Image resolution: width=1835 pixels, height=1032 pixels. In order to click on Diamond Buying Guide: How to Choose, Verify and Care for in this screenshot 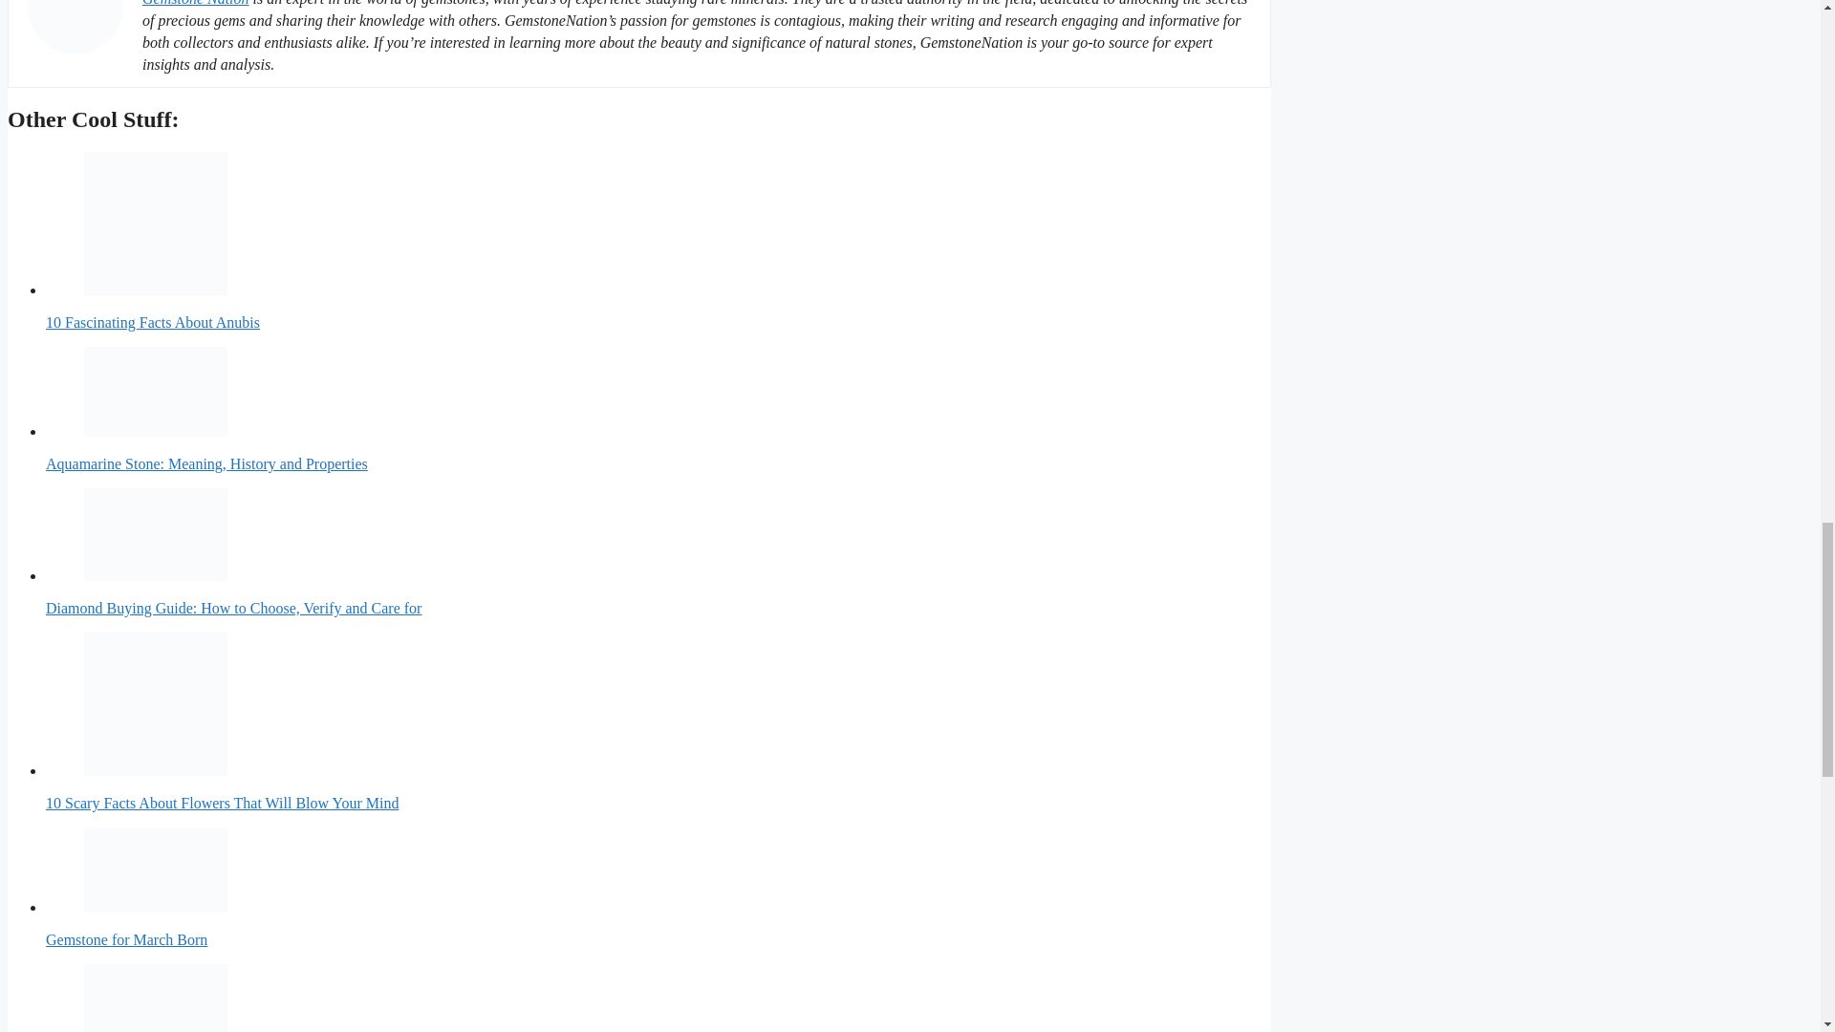, I will do `click(156, 534)`.